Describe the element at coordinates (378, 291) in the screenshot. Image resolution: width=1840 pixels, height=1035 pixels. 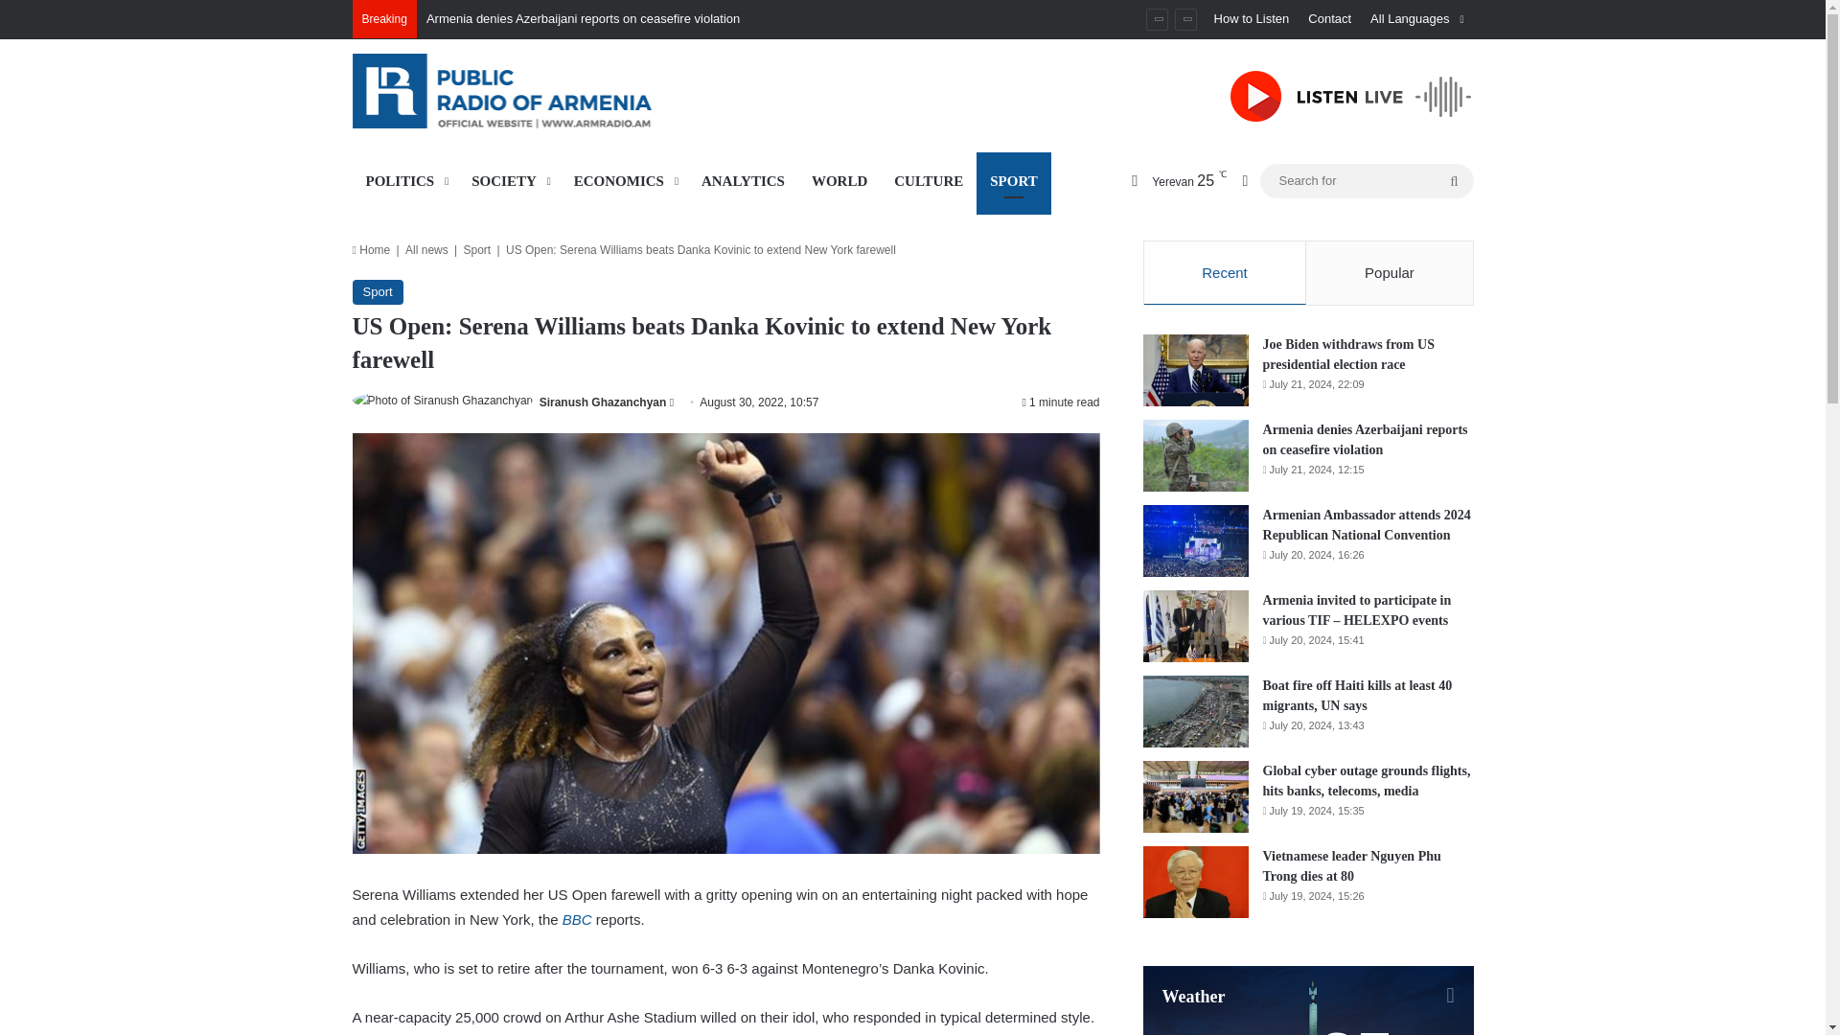
I see `Sport` at that location.